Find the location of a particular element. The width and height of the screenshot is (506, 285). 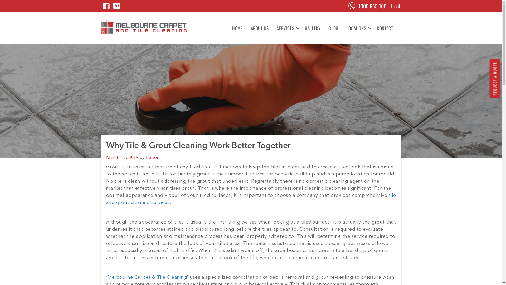

GALLERY is located at coordinates (313, 28).